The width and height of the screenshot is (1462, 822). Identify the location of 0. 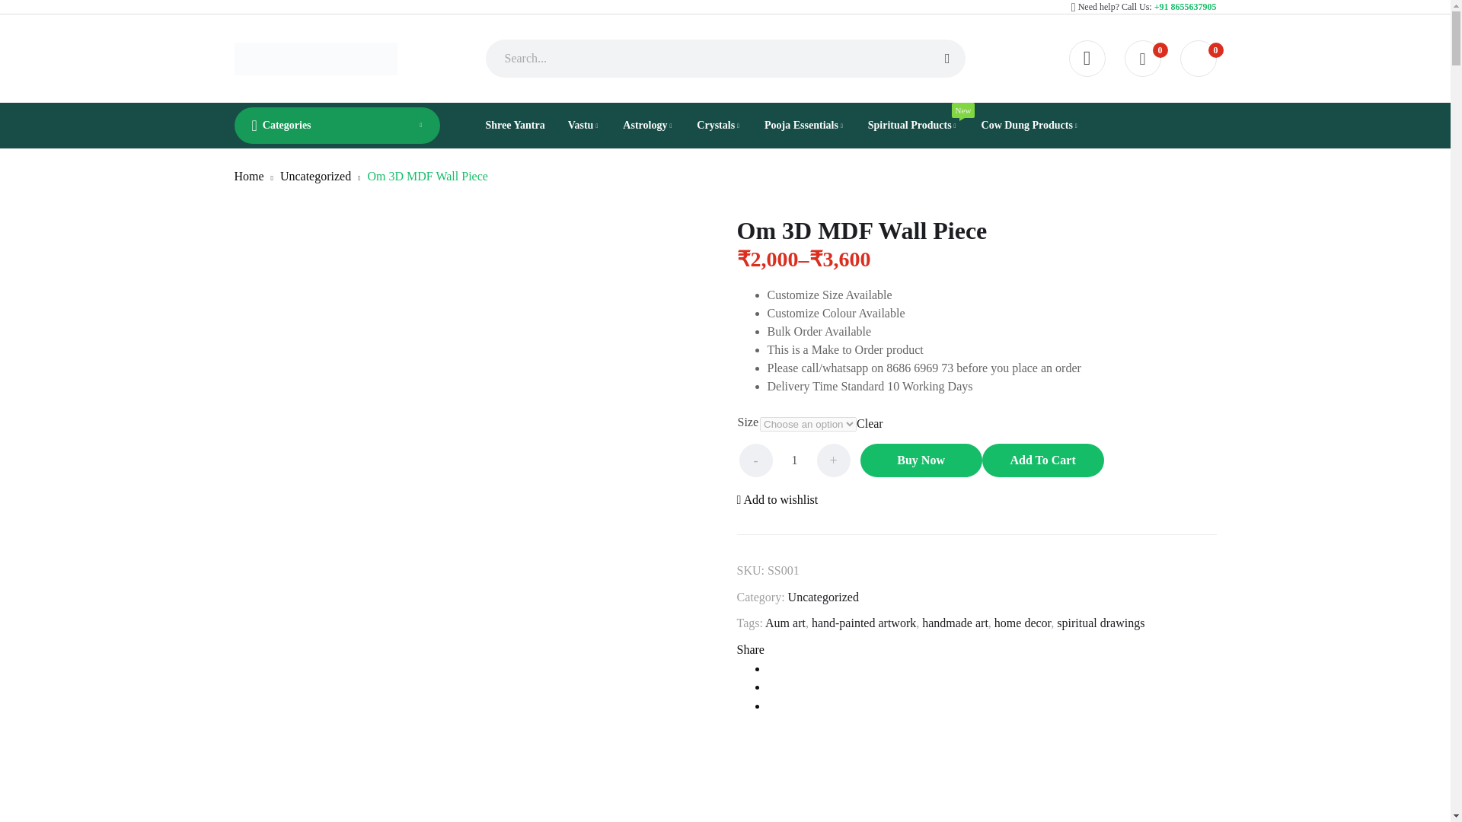
(1198, 58).